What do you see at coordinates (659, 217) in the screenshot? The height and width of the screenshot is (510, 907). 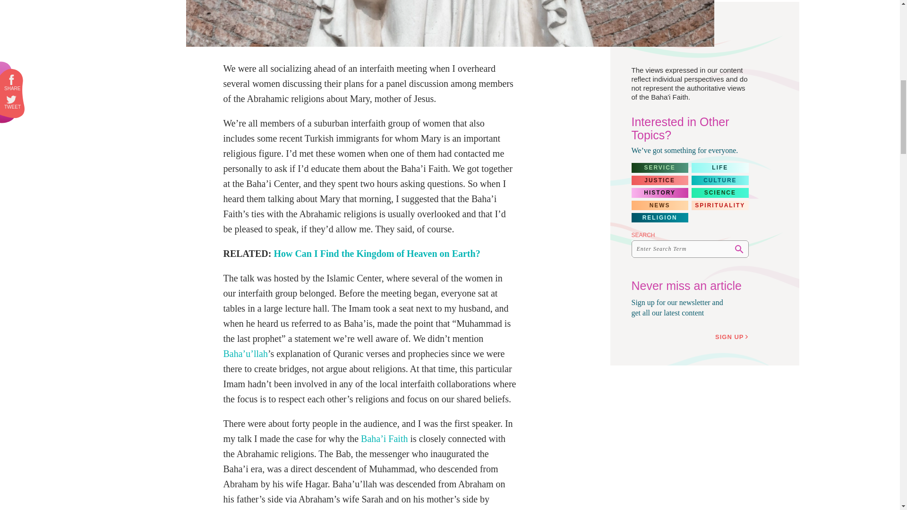 I see `RELIGION` at bounding box center [659, 217].